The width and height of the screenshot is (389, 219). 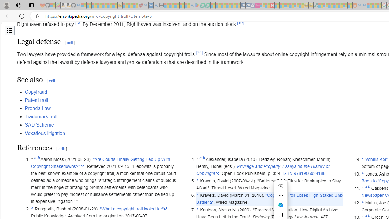 I want to click on Bluey: Let's Play! - Apps on Google Play - Sleeping, so click(x=198, y=5).